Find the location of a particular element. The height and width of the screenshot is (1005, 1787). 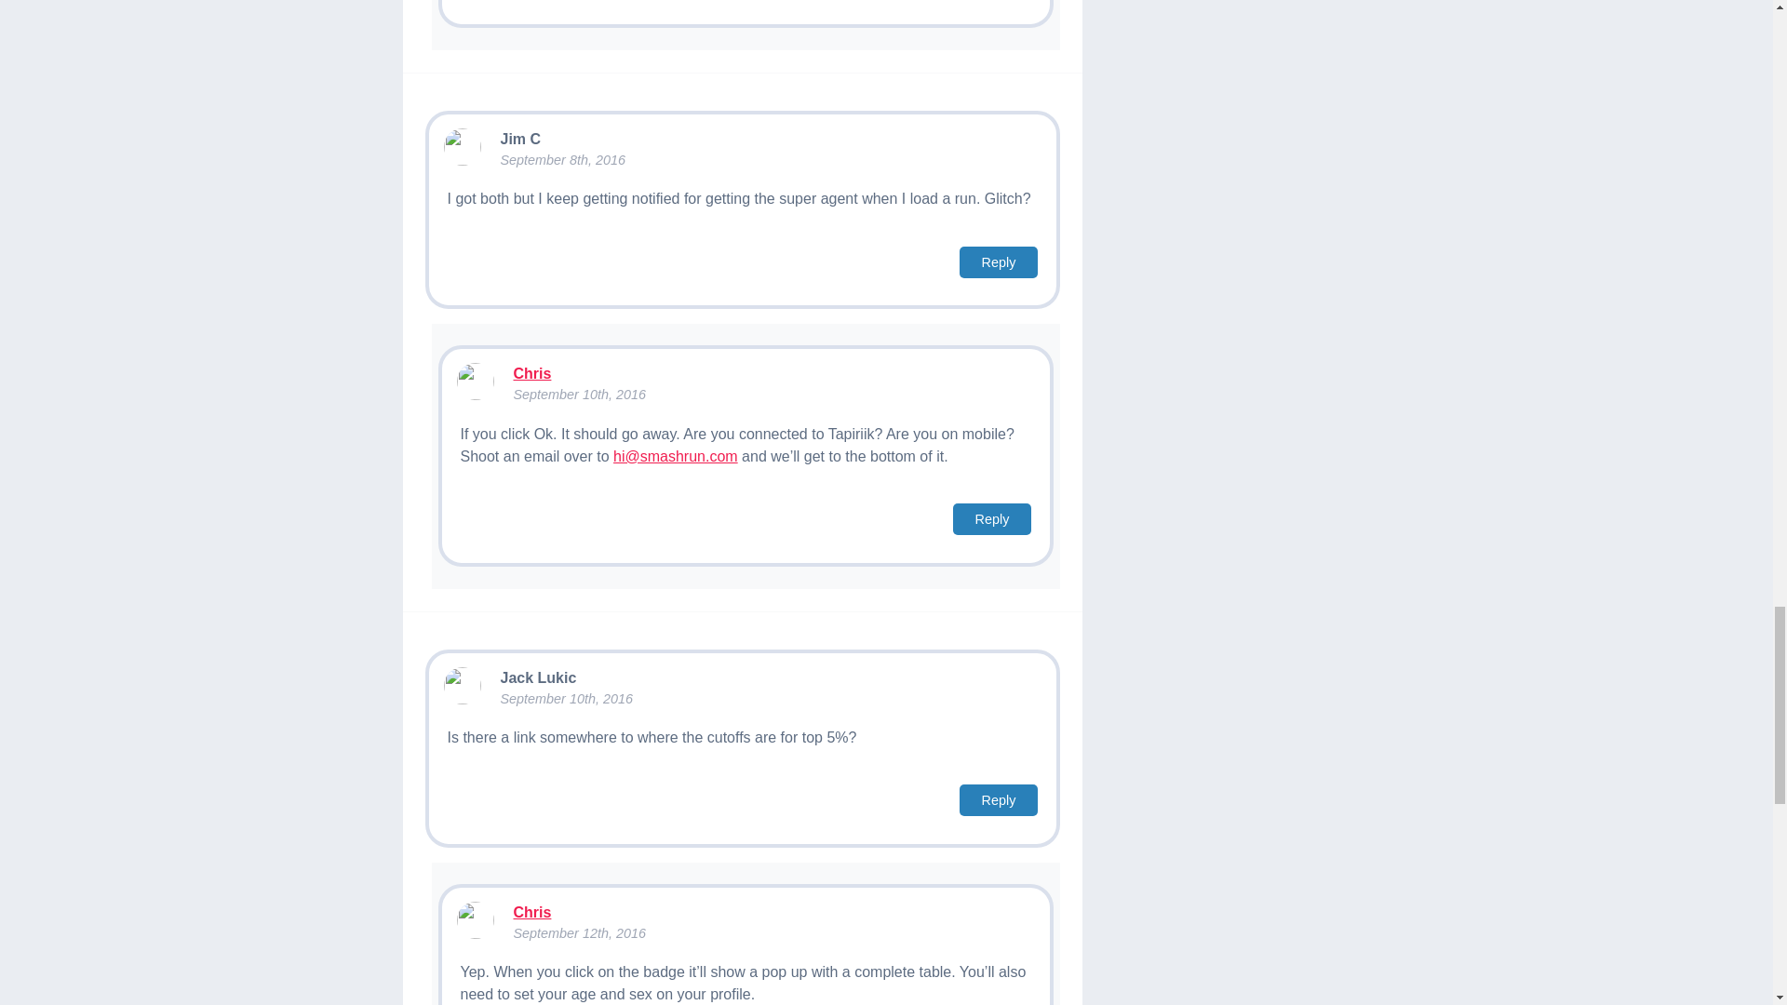

Chris is located at coordinates (532, 374).